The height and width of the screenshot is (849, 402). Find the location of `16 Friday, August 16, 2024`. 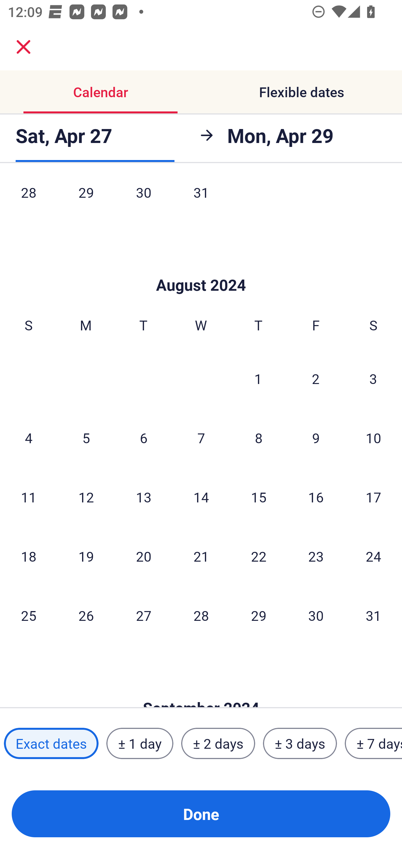

16 Friday, August 16, 2024 is located at coordinates (316, 497).